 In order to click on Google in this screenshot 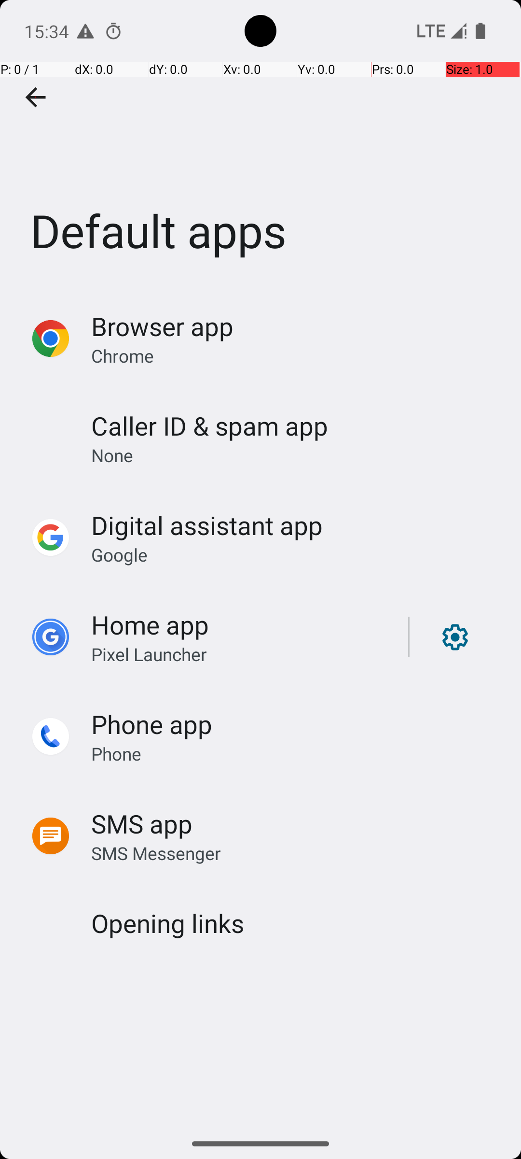, I will do `click(120, 554)`.